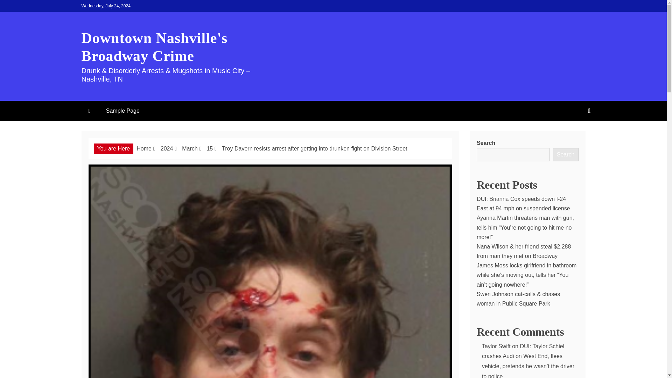 The height and width of the screenshot is (378, 672). What do you see at coordinates (190, 148) in the screenshot?
I see `March` at bounding box center [190, 148].